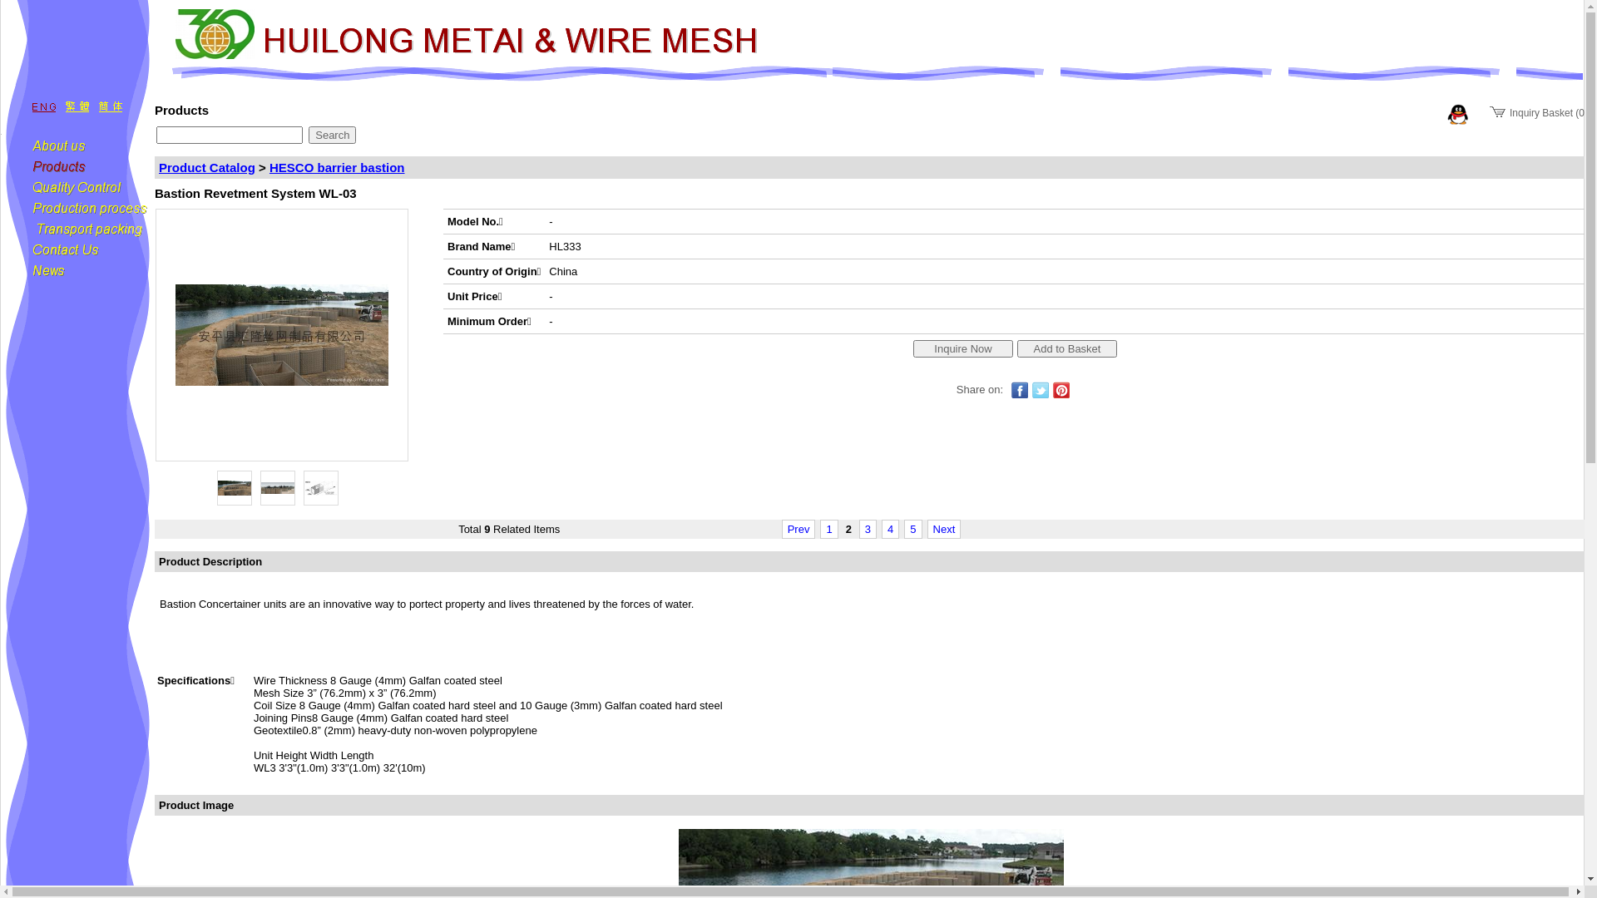 Image resolution: width=1597 pixels, height=898 pixels. Describe the element at coordinates (321, 488) in the screenshot. I see `Bastion Revetment System WL-03` at that location.